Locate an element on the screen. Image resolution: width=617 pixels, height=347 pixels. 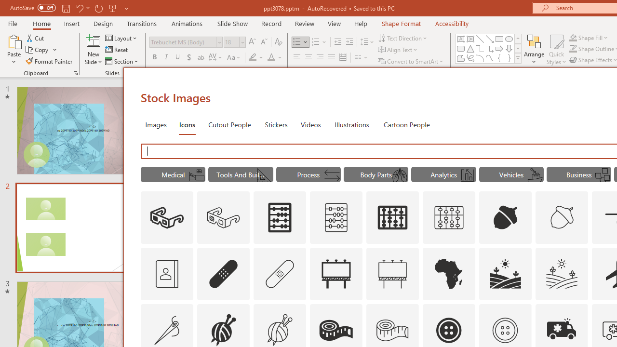
Cartoon People is located at coordinates (406, 124).